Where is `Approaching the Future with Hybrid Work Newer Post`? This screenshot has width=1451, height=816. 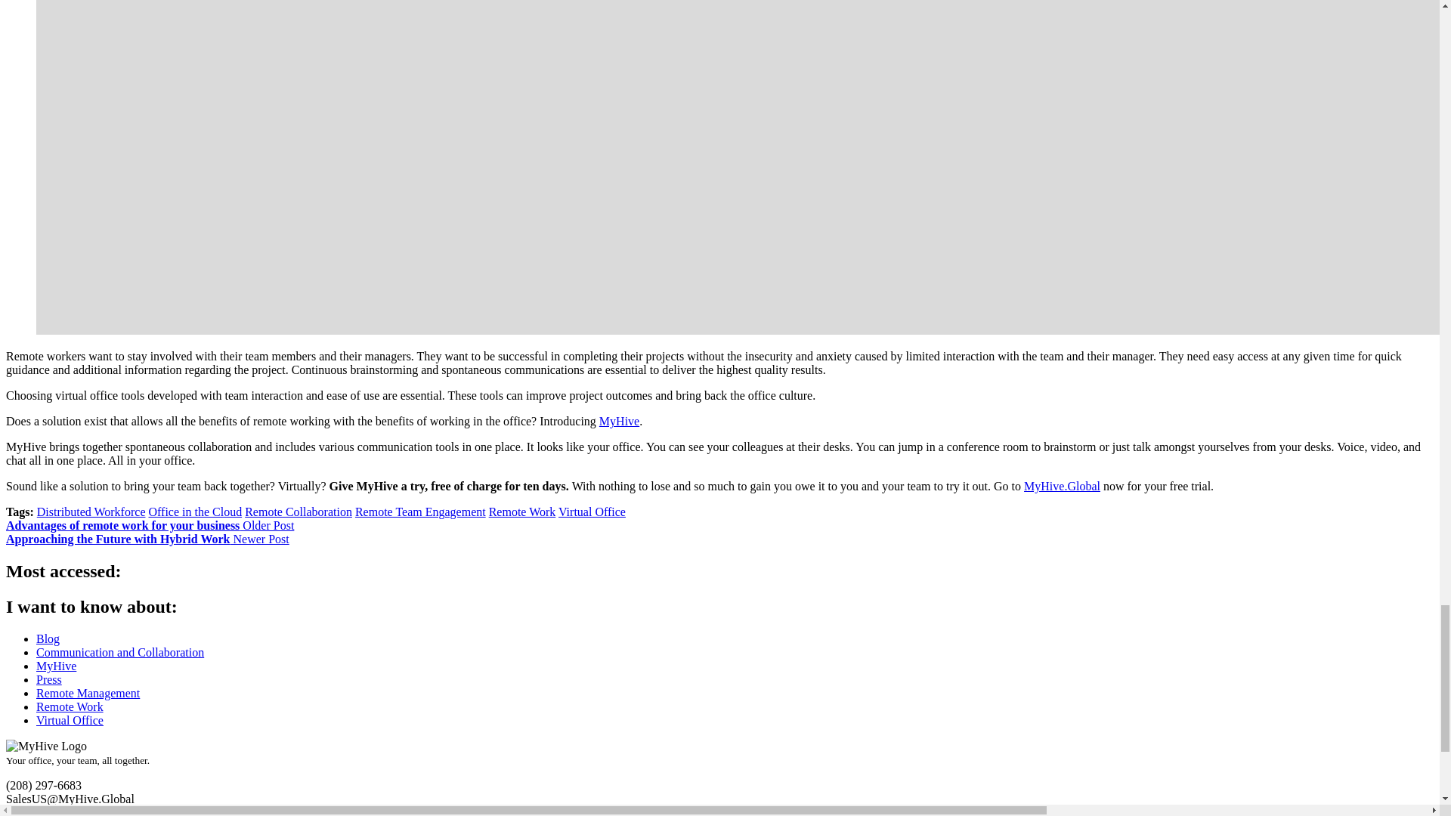
Approaching the Future with Hybrid Work Newer Post is located at coordinates (147, 539).